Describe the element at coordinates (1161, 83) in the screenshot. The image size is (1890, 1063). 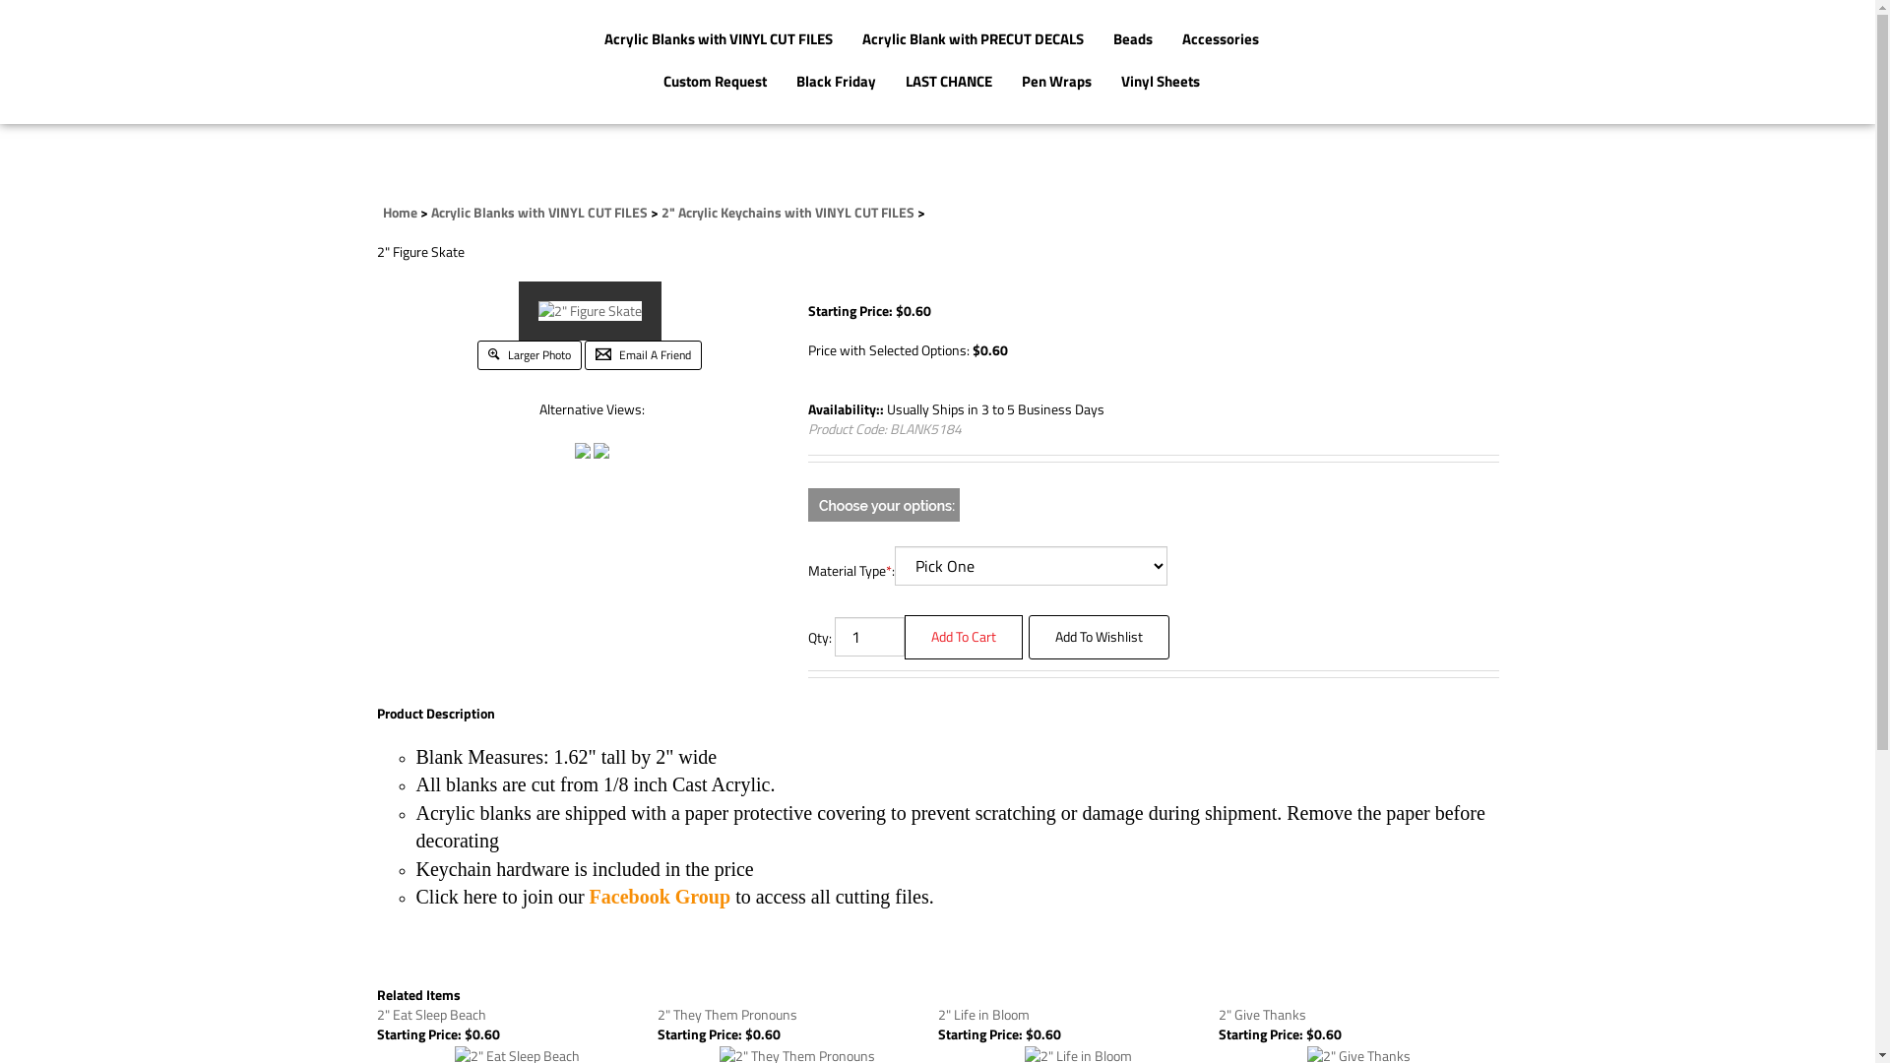
I see `Vinyl Sheets` at that location.